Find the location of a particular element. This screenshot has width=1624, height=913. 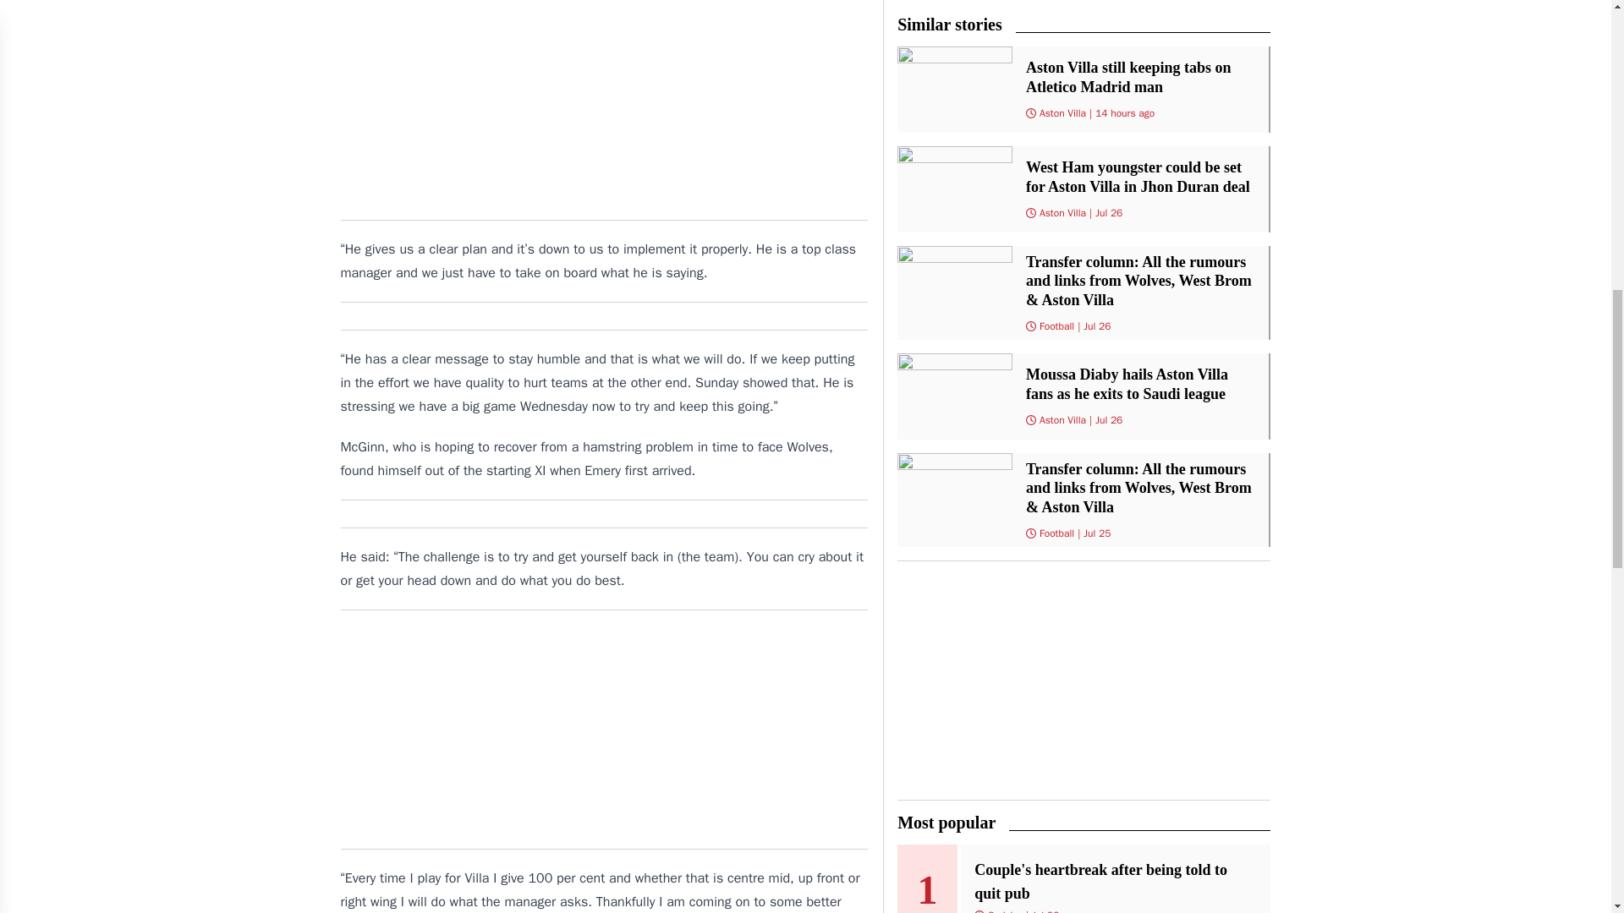

Aston Villa is located at coordinates (1062, 113).